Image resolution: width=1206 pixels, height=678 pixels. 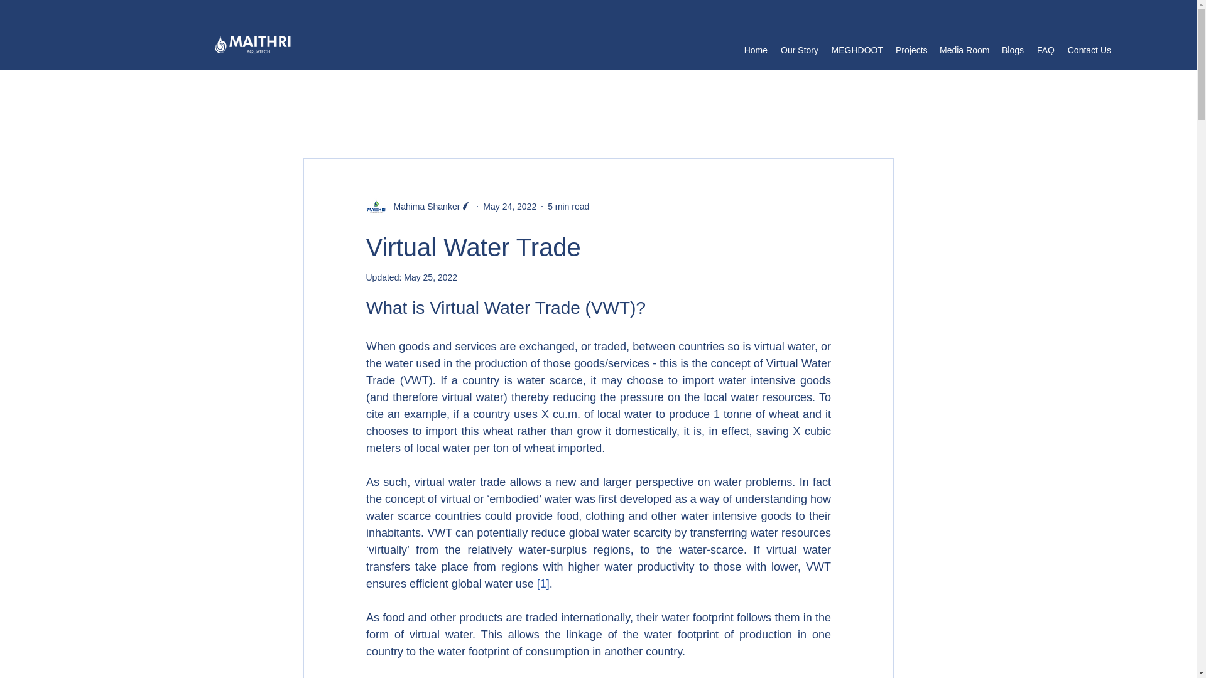 What do you see at coordinates (965, 50) in the screenshot?
I see `Media Room` at bounding box center [965, 50].